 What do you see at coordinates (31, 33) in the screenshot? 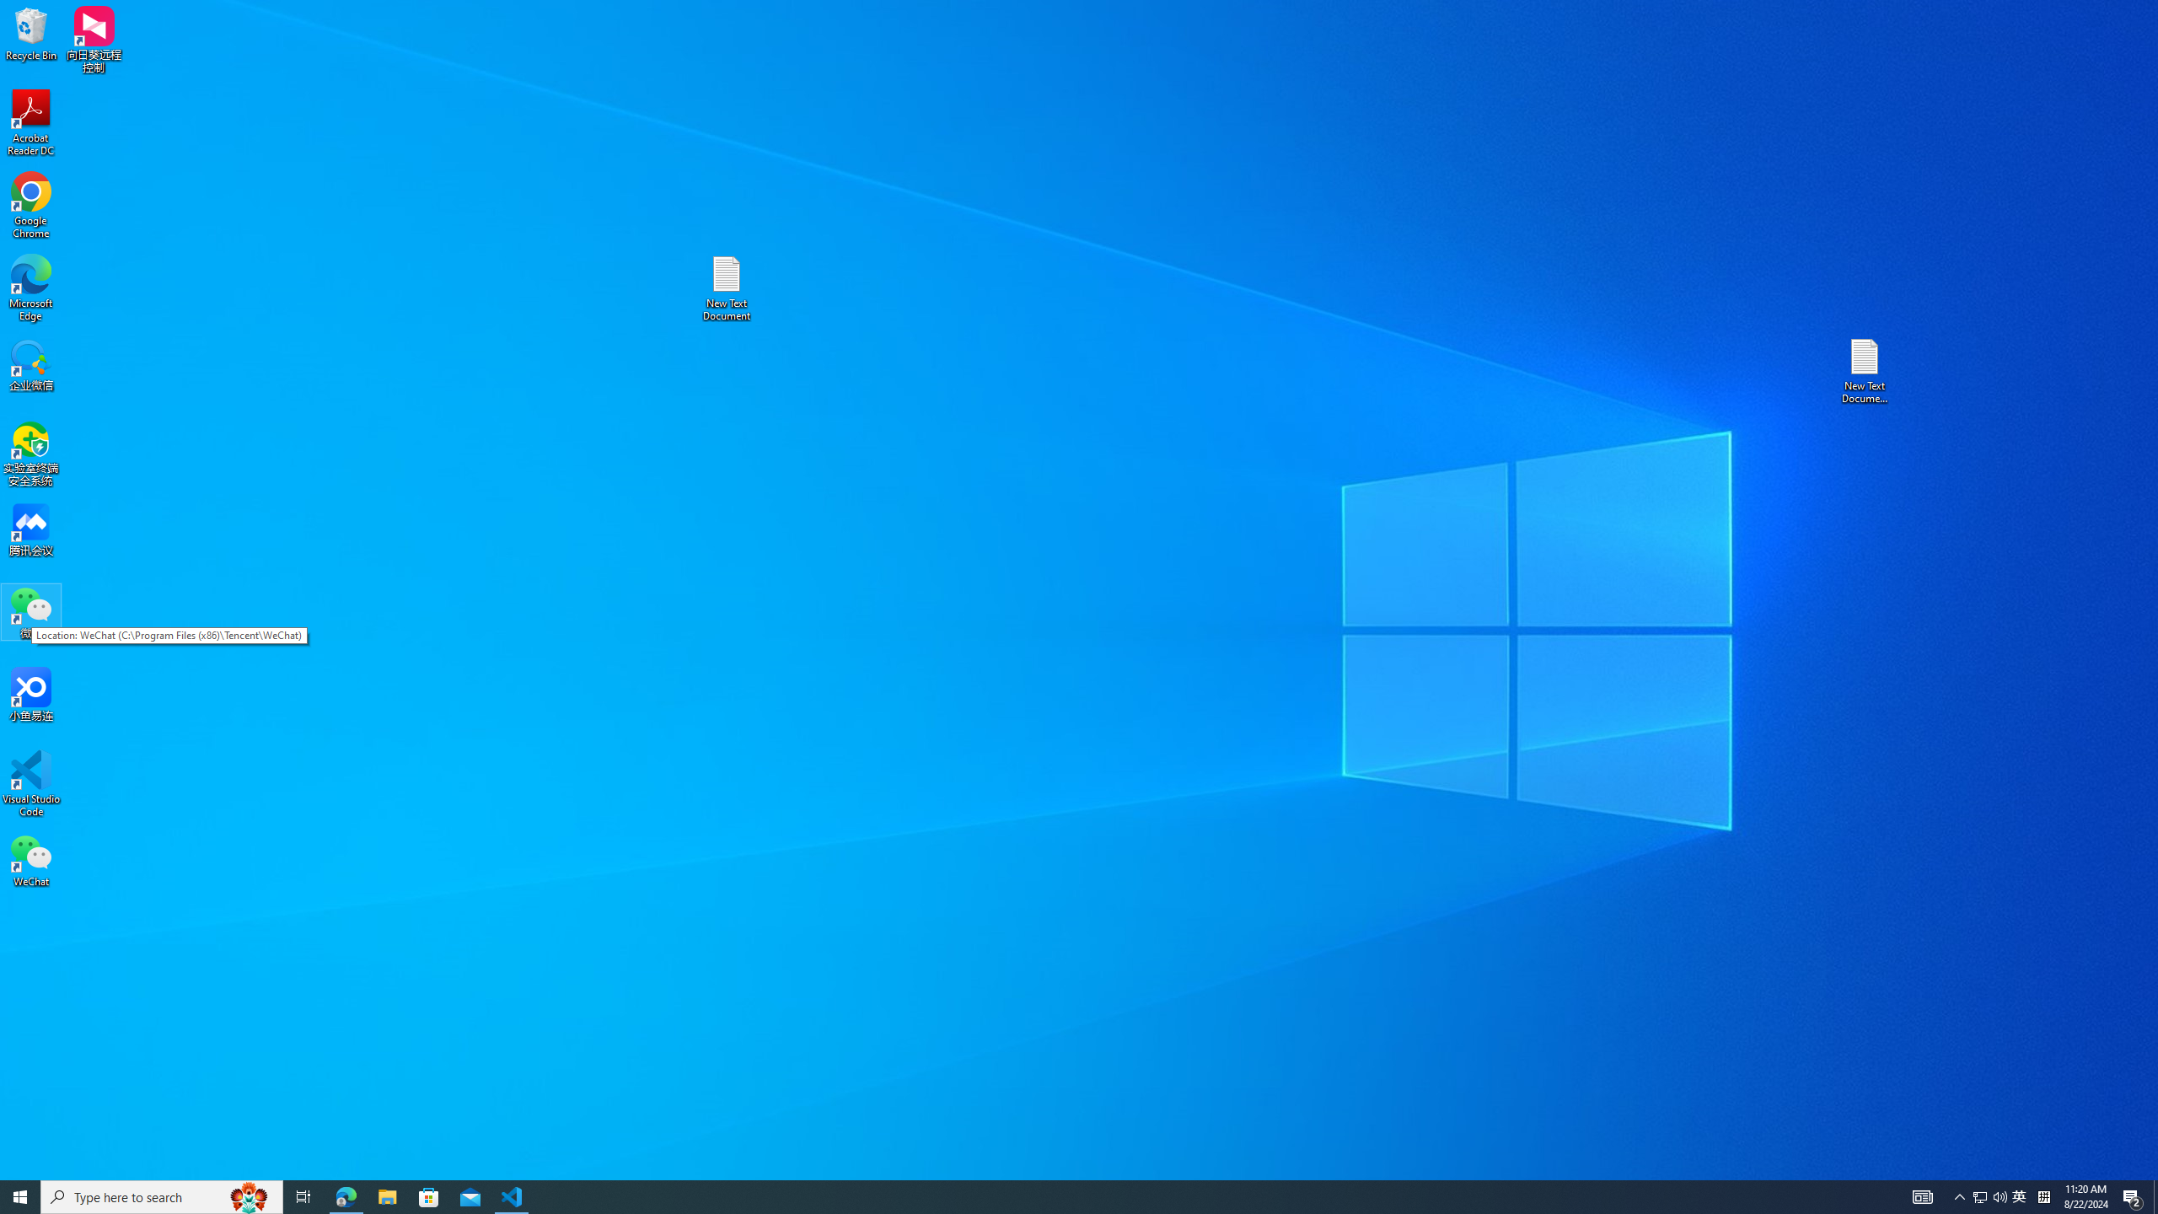
I see `Recycle Bin` at bounding box center [31, 33].